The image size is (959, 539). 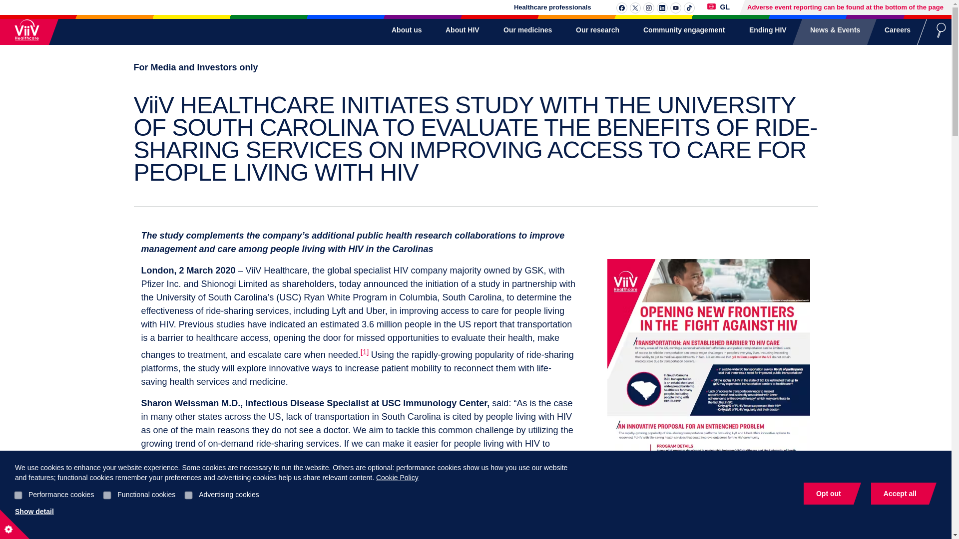 What do you see at coordinates (621, 8) in the screenshot?
I see `Facebook` at bounding box center [621, 8].